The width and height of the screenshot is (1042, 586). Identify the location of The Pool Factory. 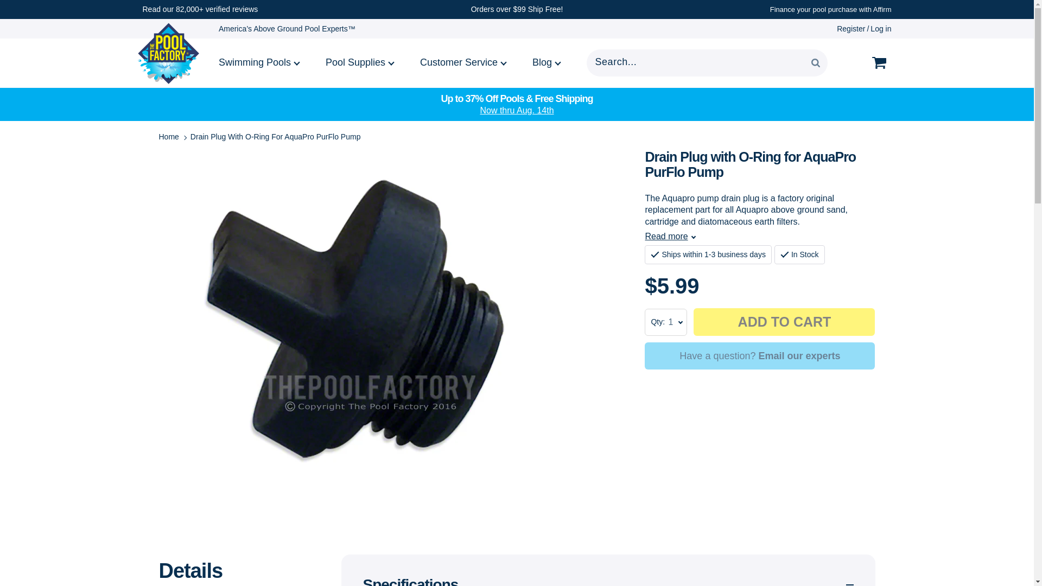
(168, 53).